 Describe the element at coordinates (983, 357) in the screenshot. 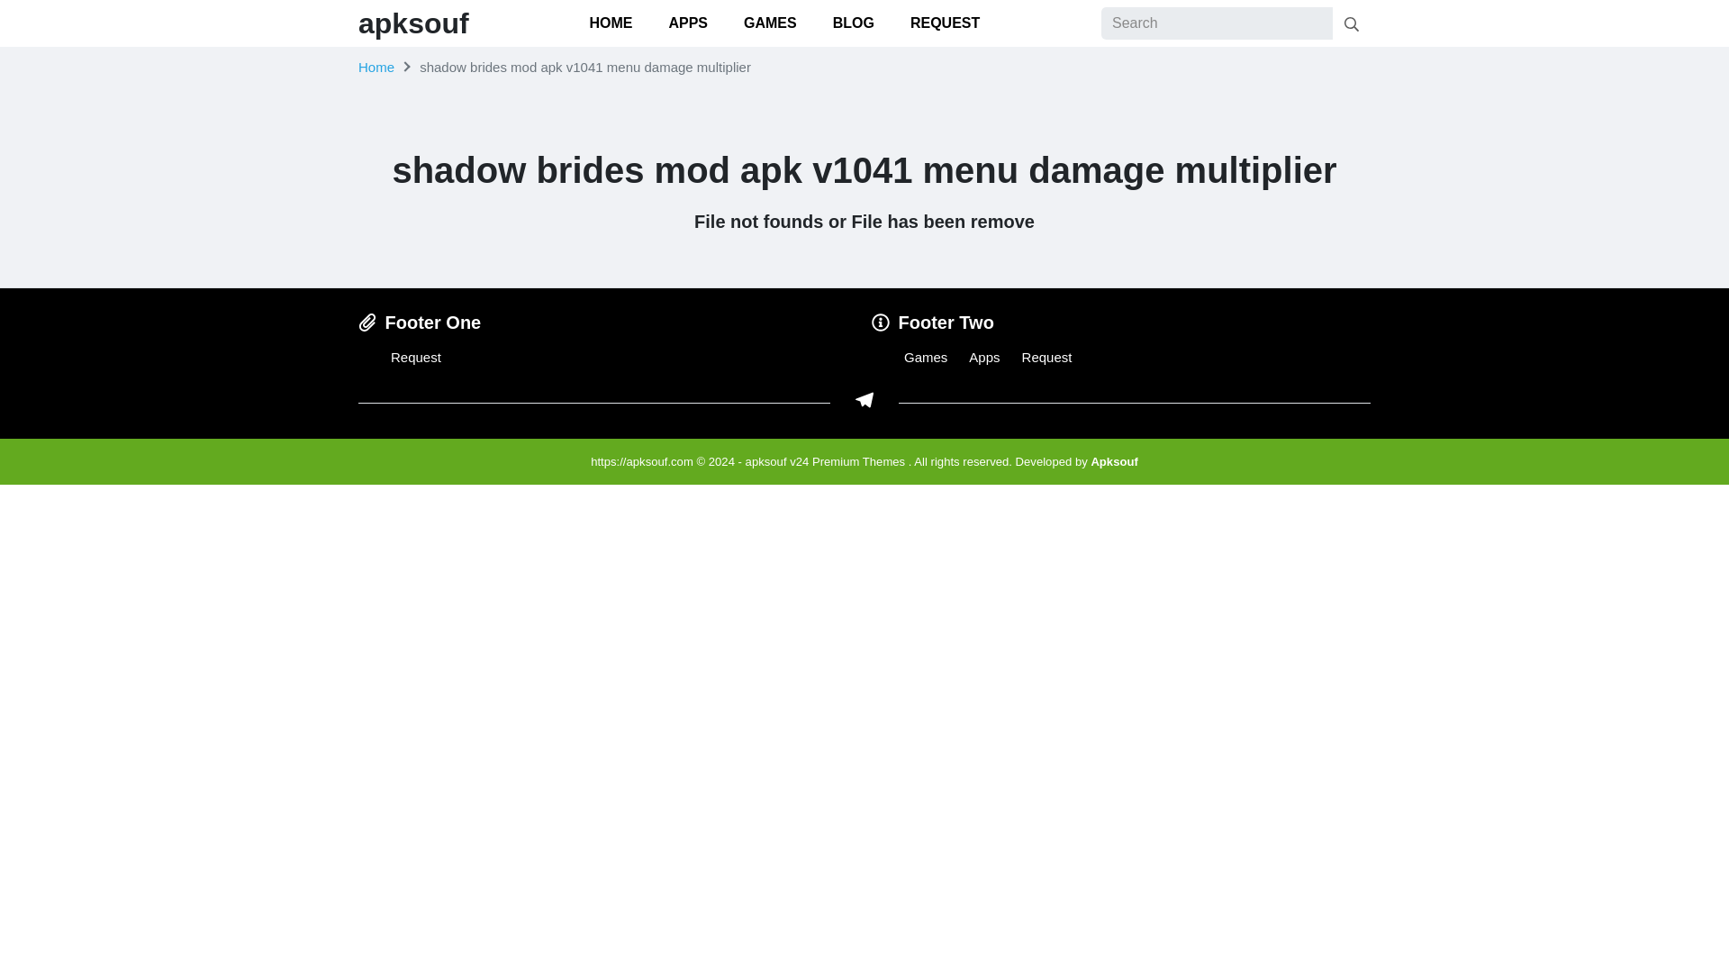

I see `Apps` at that location.